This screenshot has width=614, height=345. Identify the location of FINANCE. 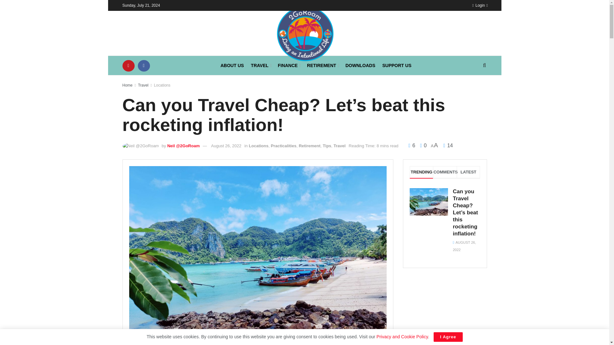
(289, 65).